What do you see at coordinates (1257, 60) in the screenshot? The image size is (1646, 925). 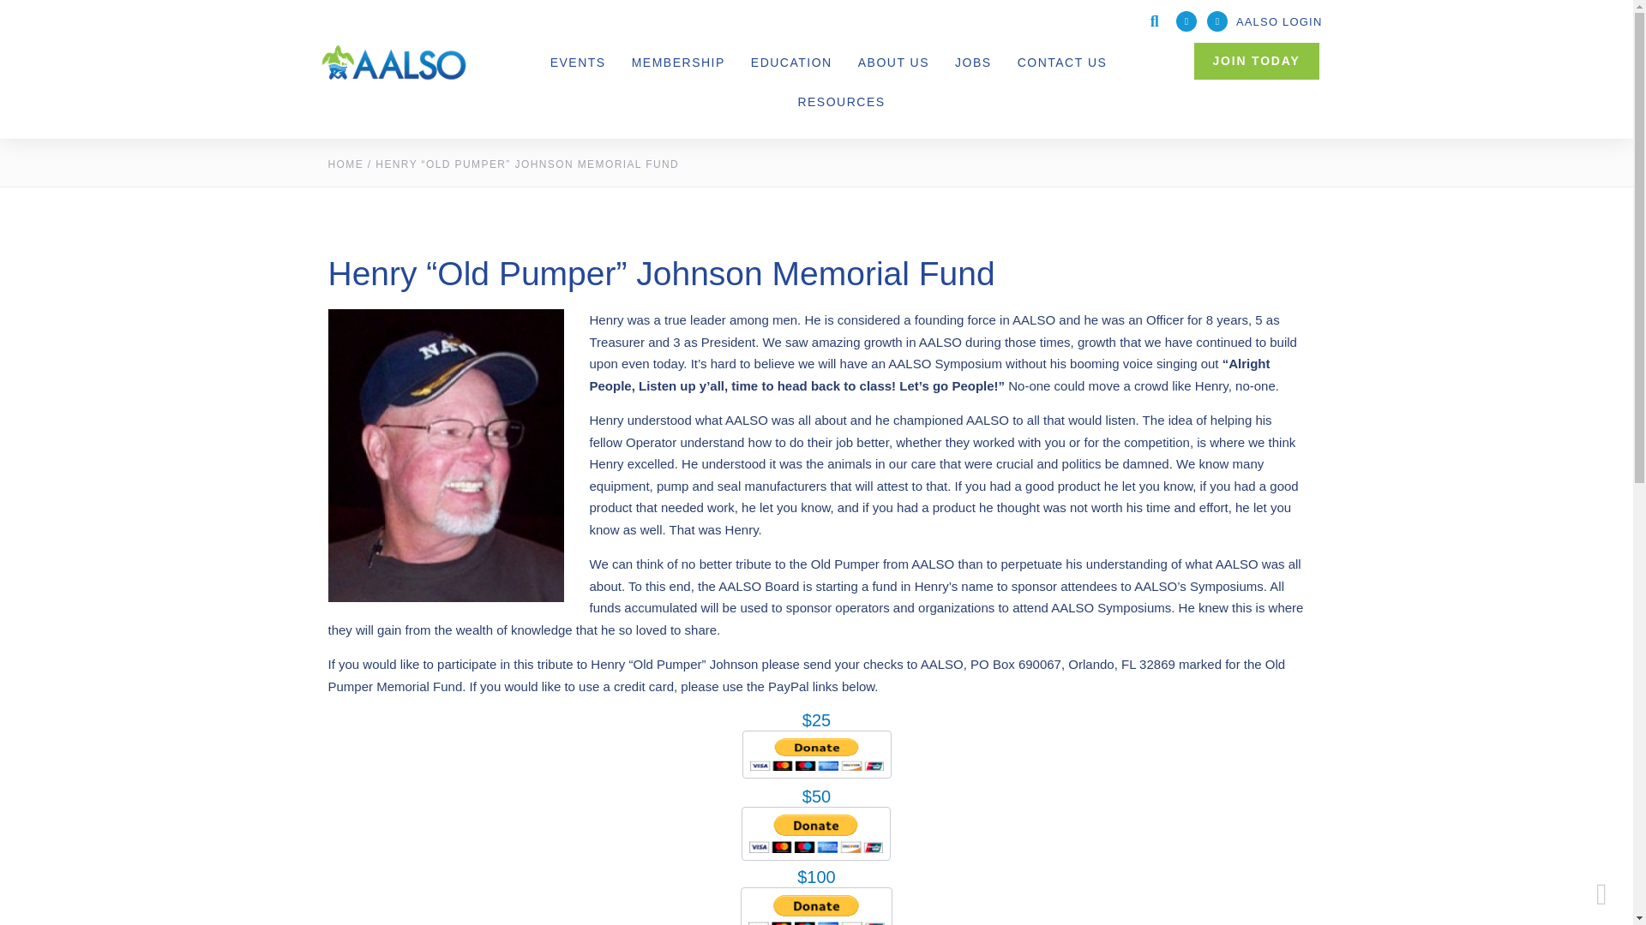 I see `JOIN TODAY` at bounding box center [1257, 60].